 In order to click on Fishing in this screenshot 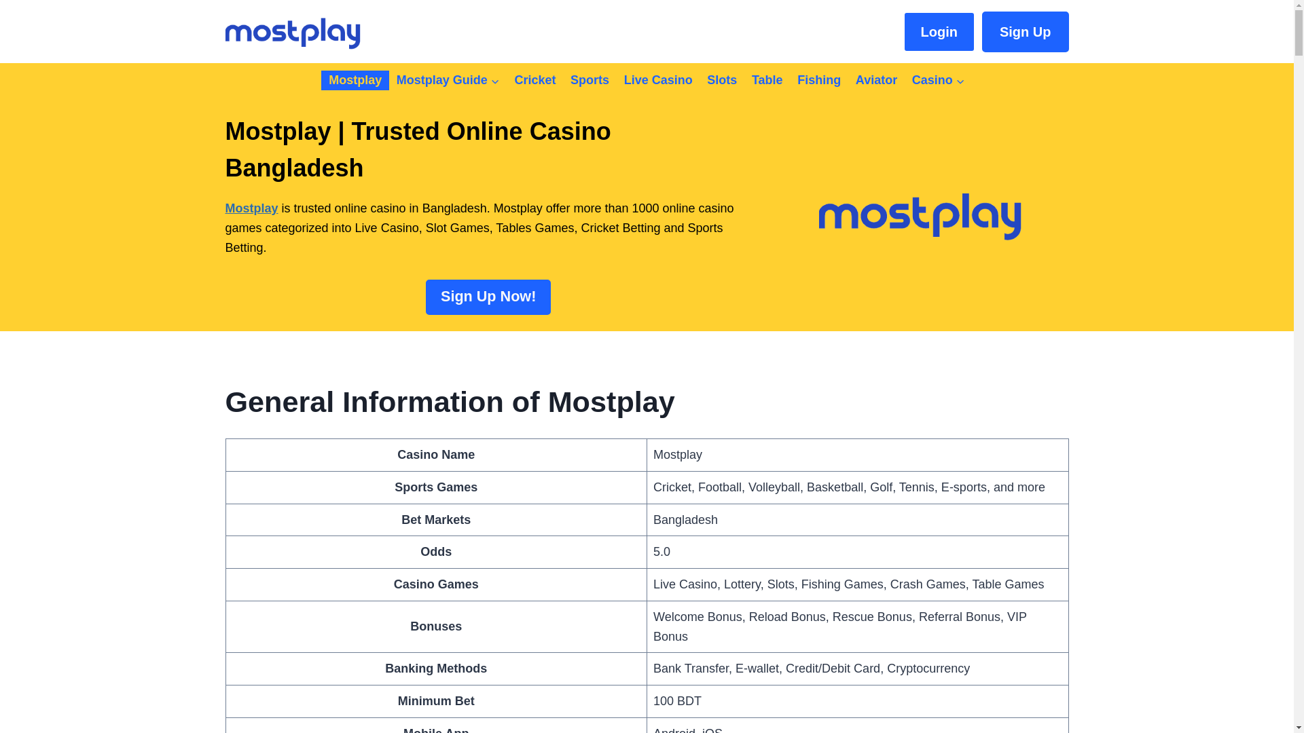, I will do `click(819, 80)`.